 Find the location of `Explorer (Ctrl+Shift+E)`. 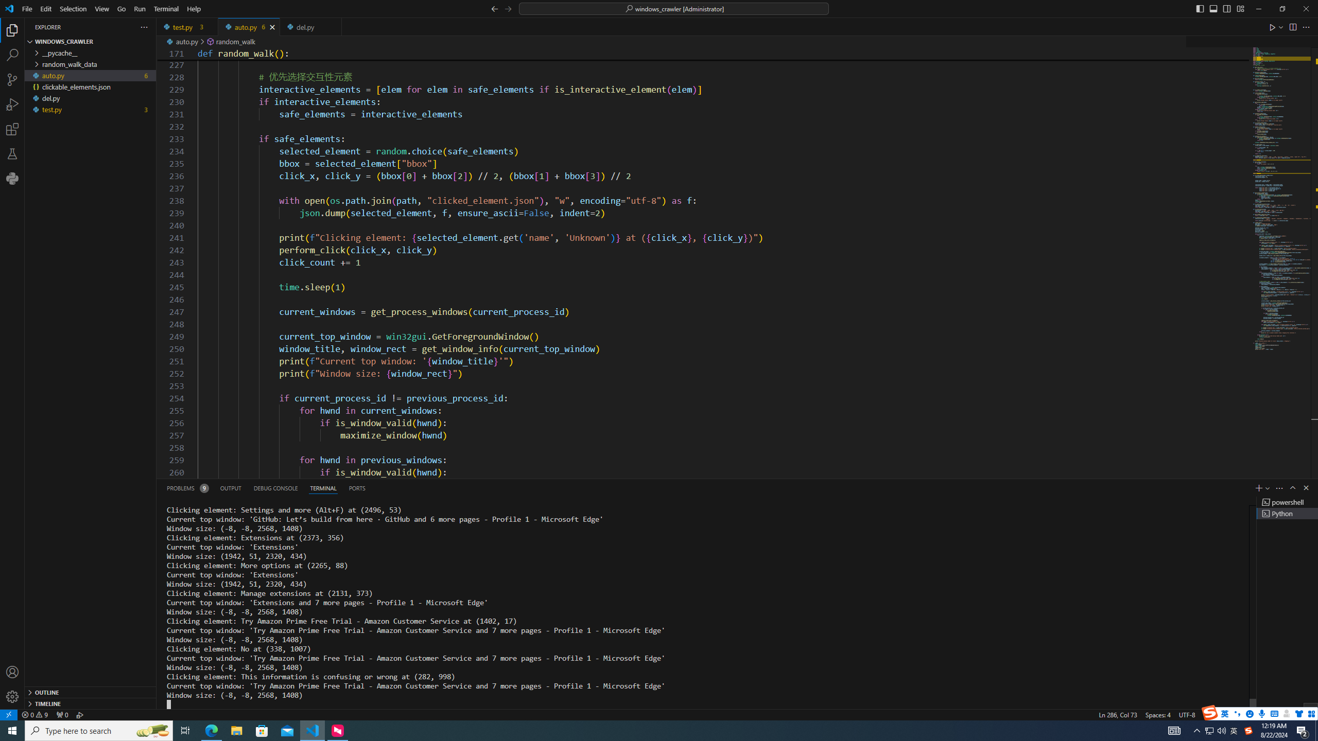

Explorer (Ctrl+Shift+E) is located at coordinates (12, 30).